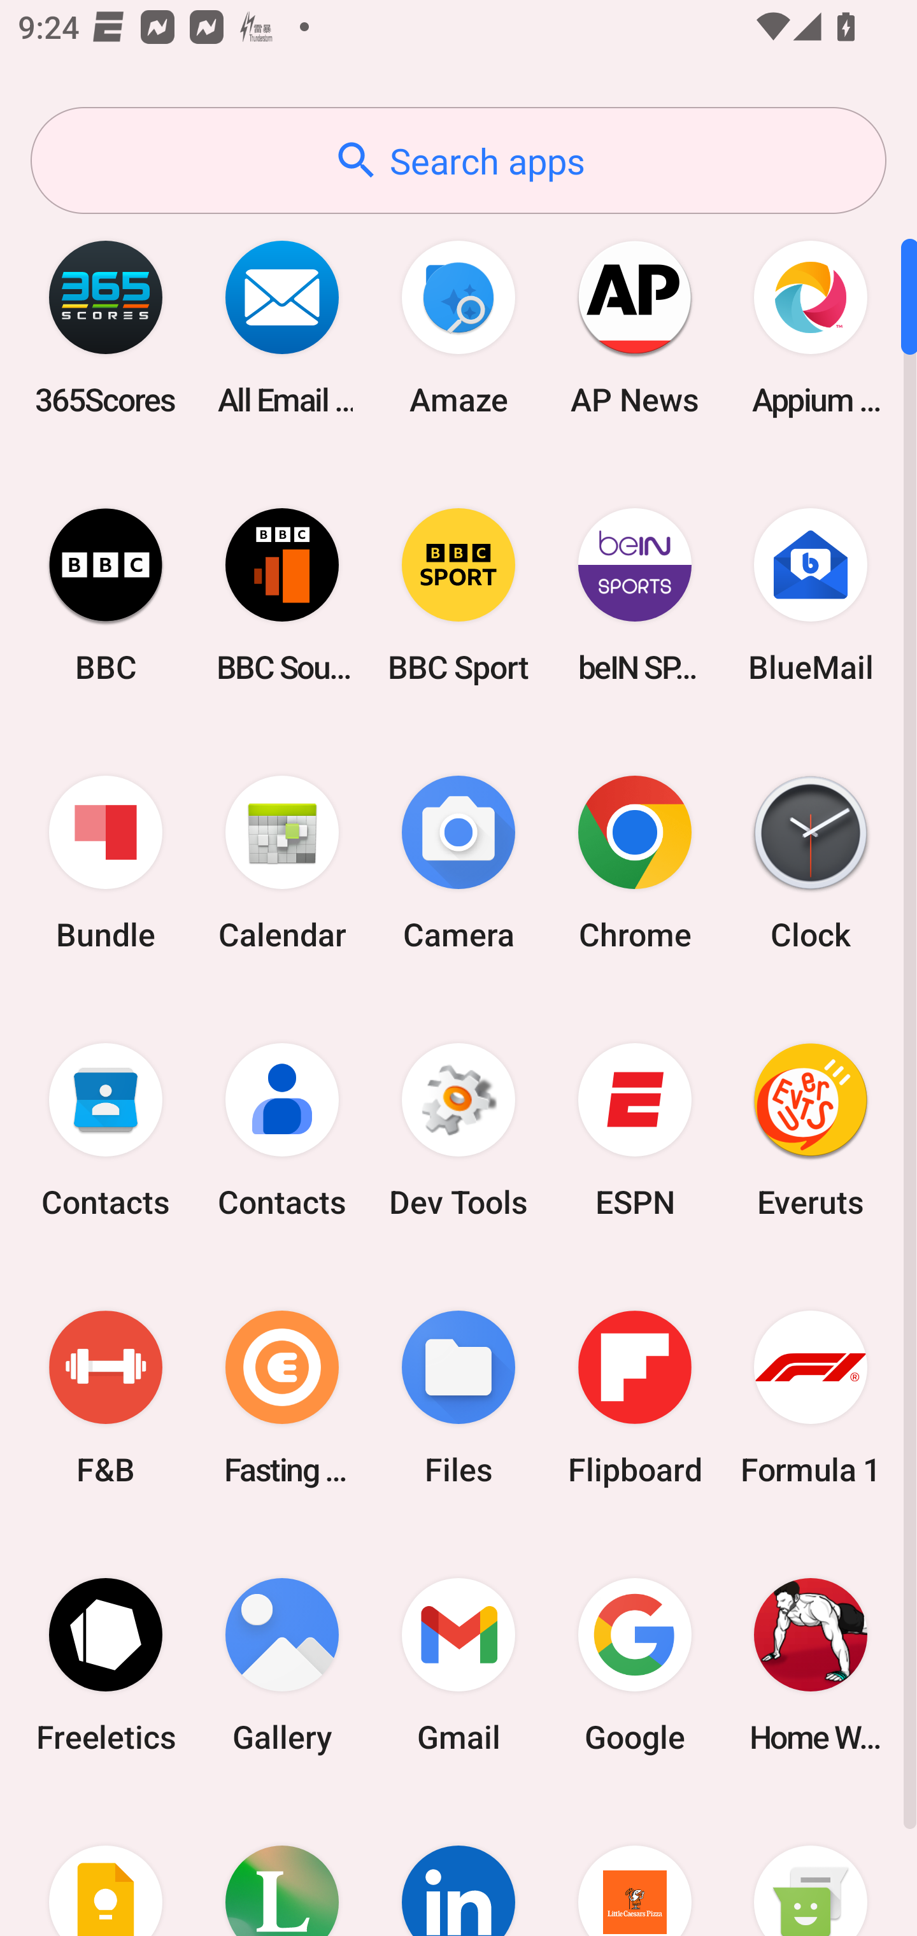 This screenshot has height=1936, width=917. Describe the element at coordinates (634, 595) in the screenshot. I see `beIN SPORTS` at that location.